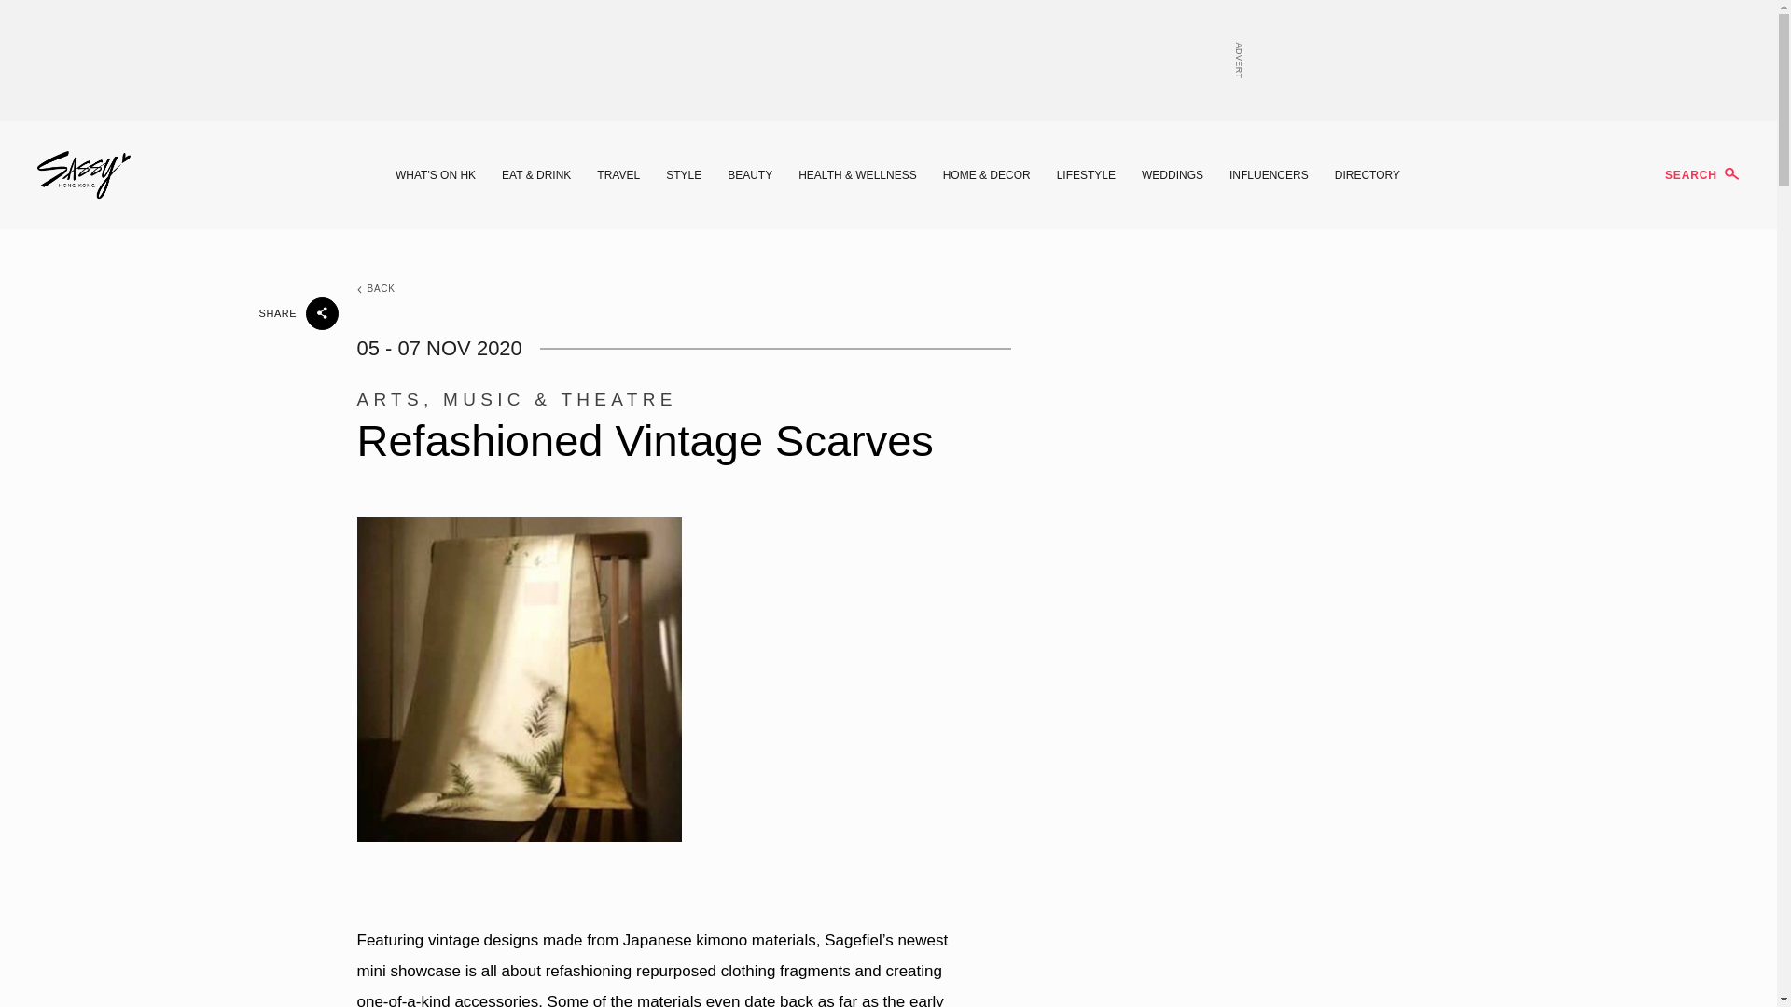 The image size is (1791, 1007). I want to click on WHAT'S ON HK, so click(436, 175).